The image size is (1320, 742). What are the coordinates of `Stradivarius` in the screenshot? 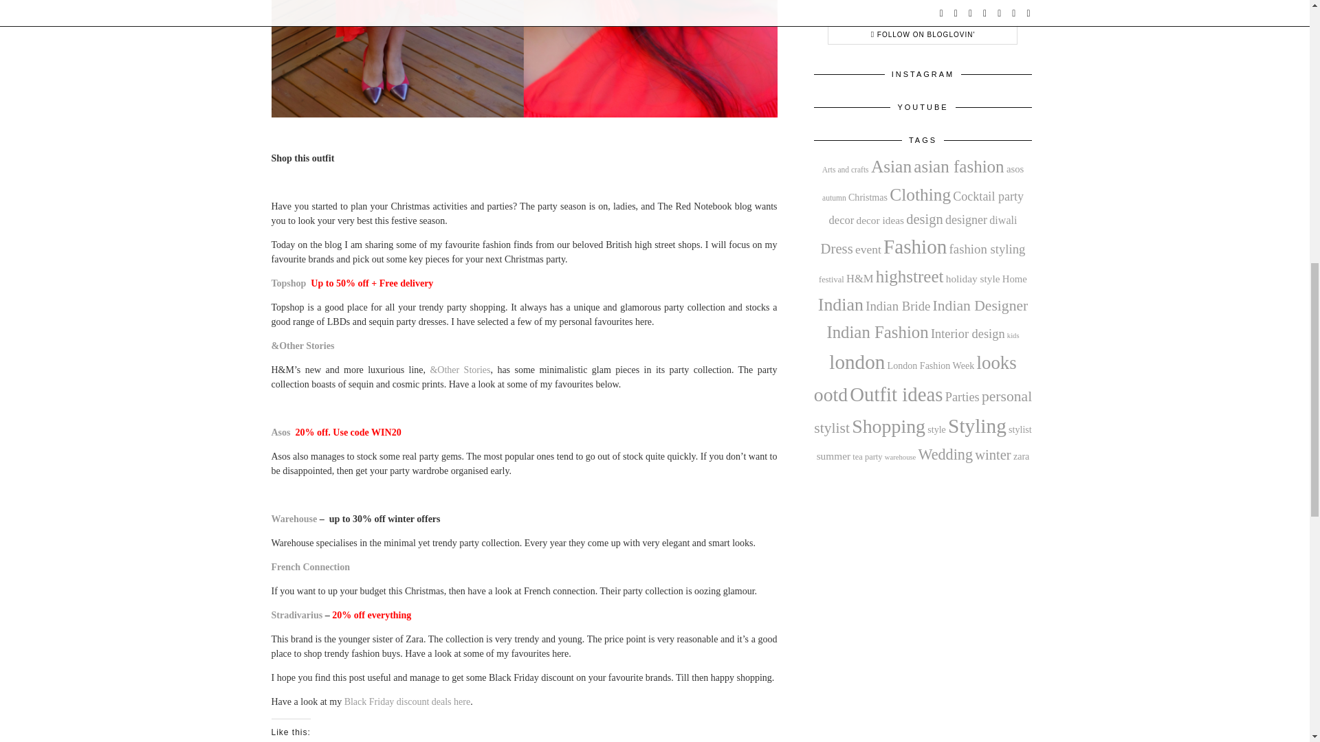 It's located at (296, 614).